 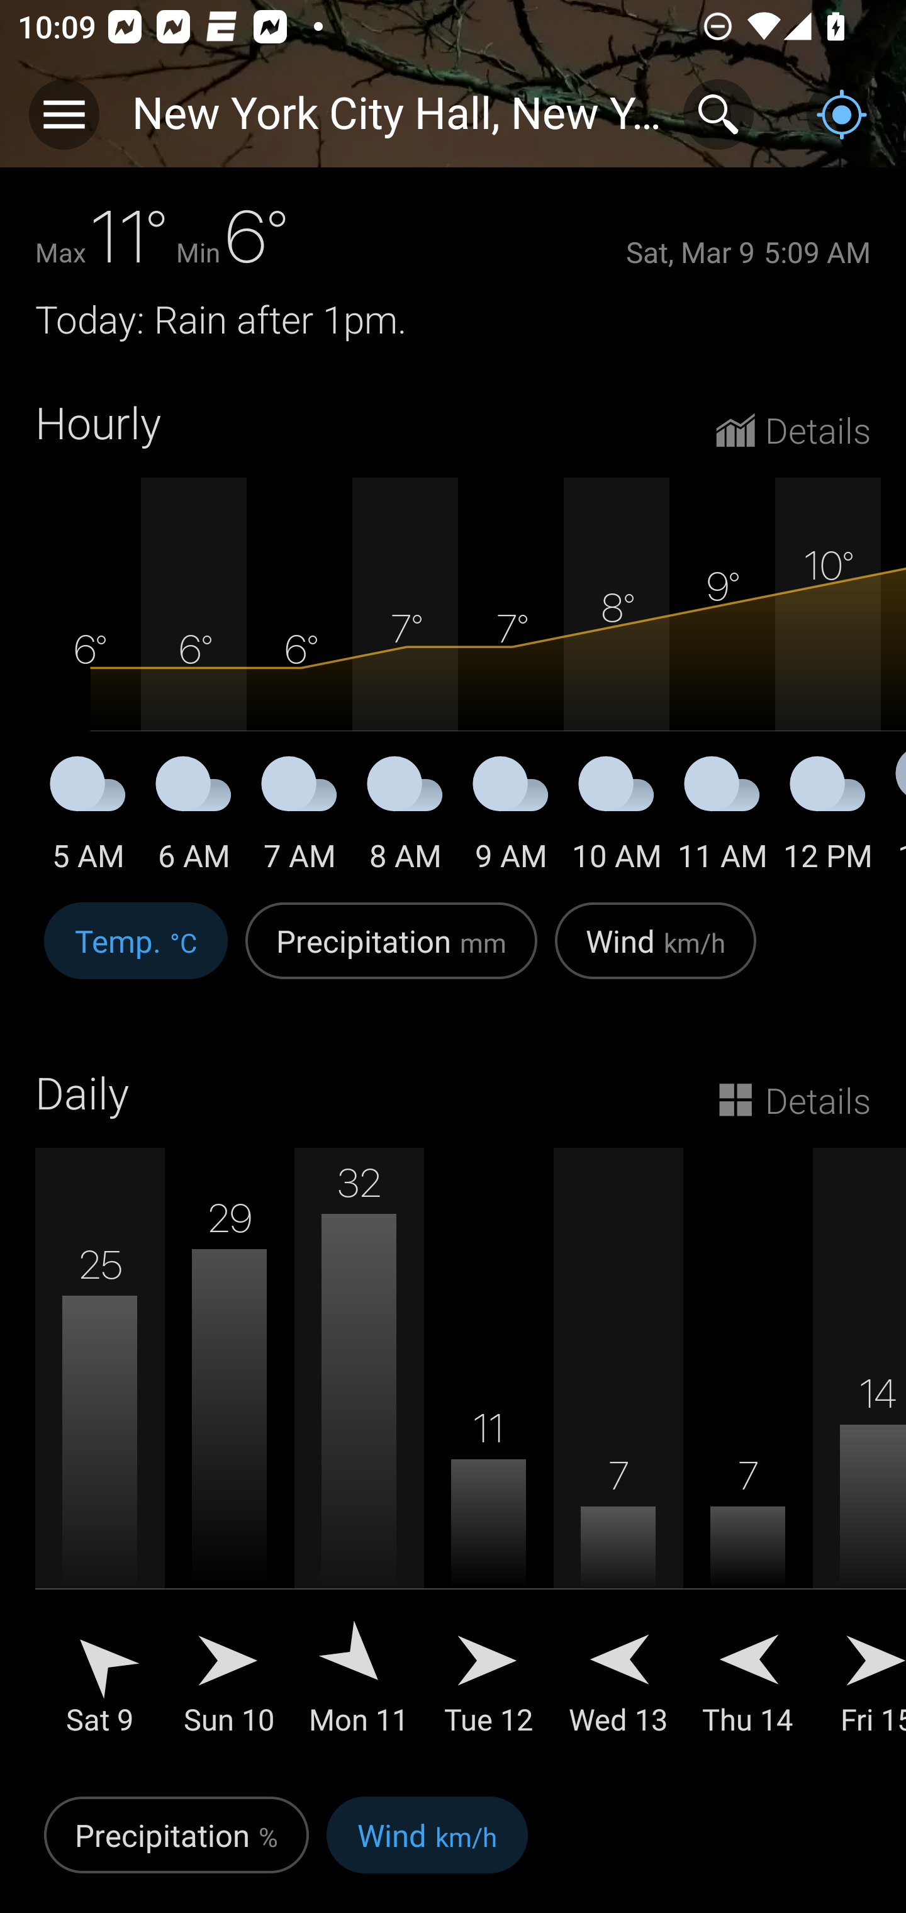 What do you see at coordinates (359, 1459) in the screenshot?
I see `32  Mon 11` at bounding box center [359, 1459].